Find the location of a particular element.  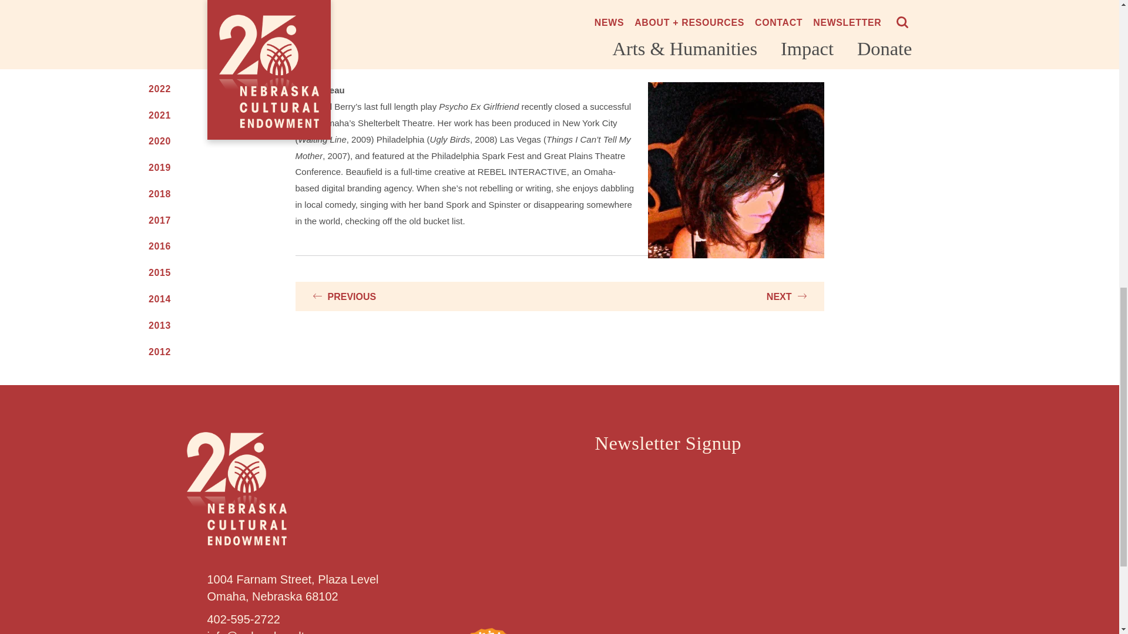

2022 is located at coordinates (197, 89).